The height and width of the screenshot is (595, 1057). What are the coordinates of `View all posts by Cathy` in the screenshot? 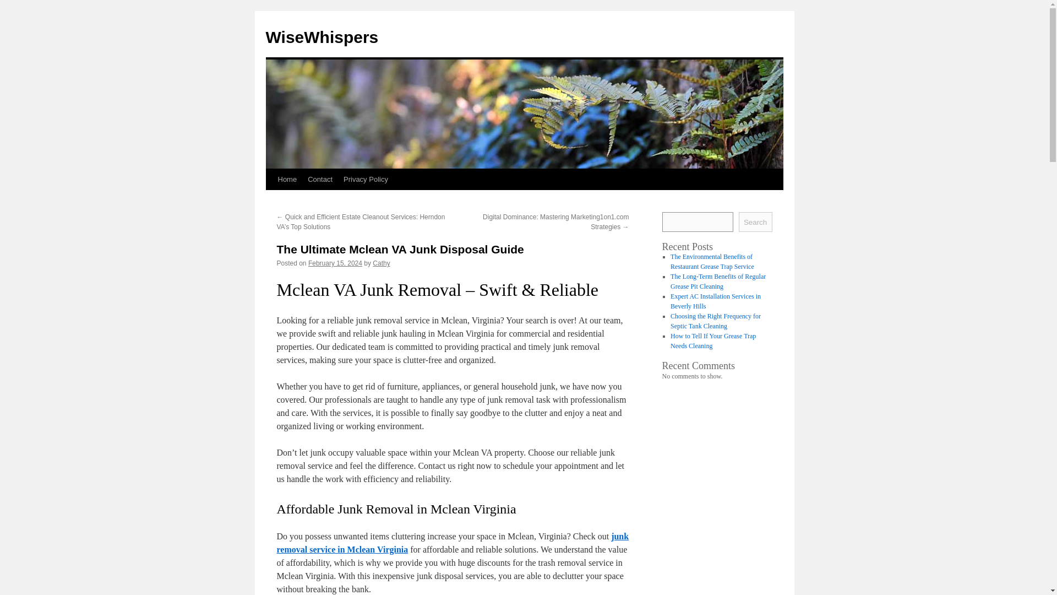 It's located at (381, 263).